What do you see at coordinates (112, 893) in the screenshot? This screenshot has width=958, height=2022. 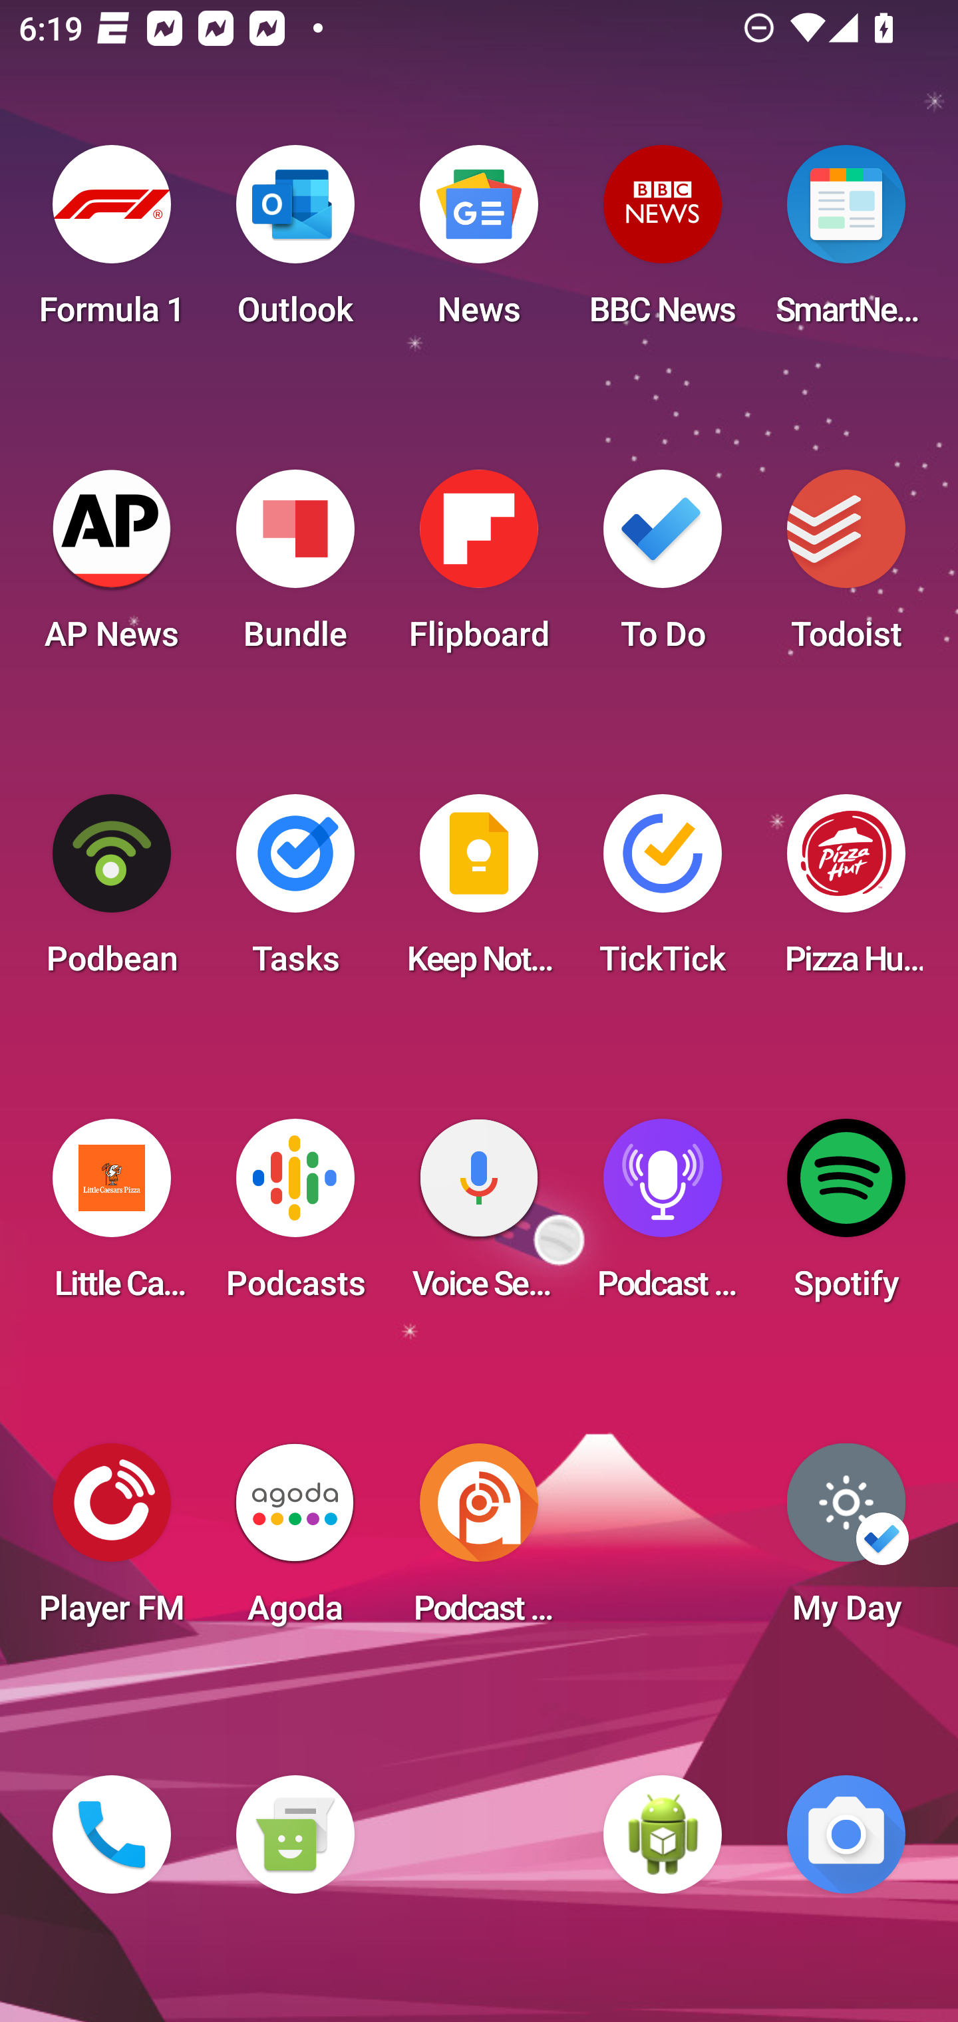 I see `Podbean` at bounding box center [112, 893].